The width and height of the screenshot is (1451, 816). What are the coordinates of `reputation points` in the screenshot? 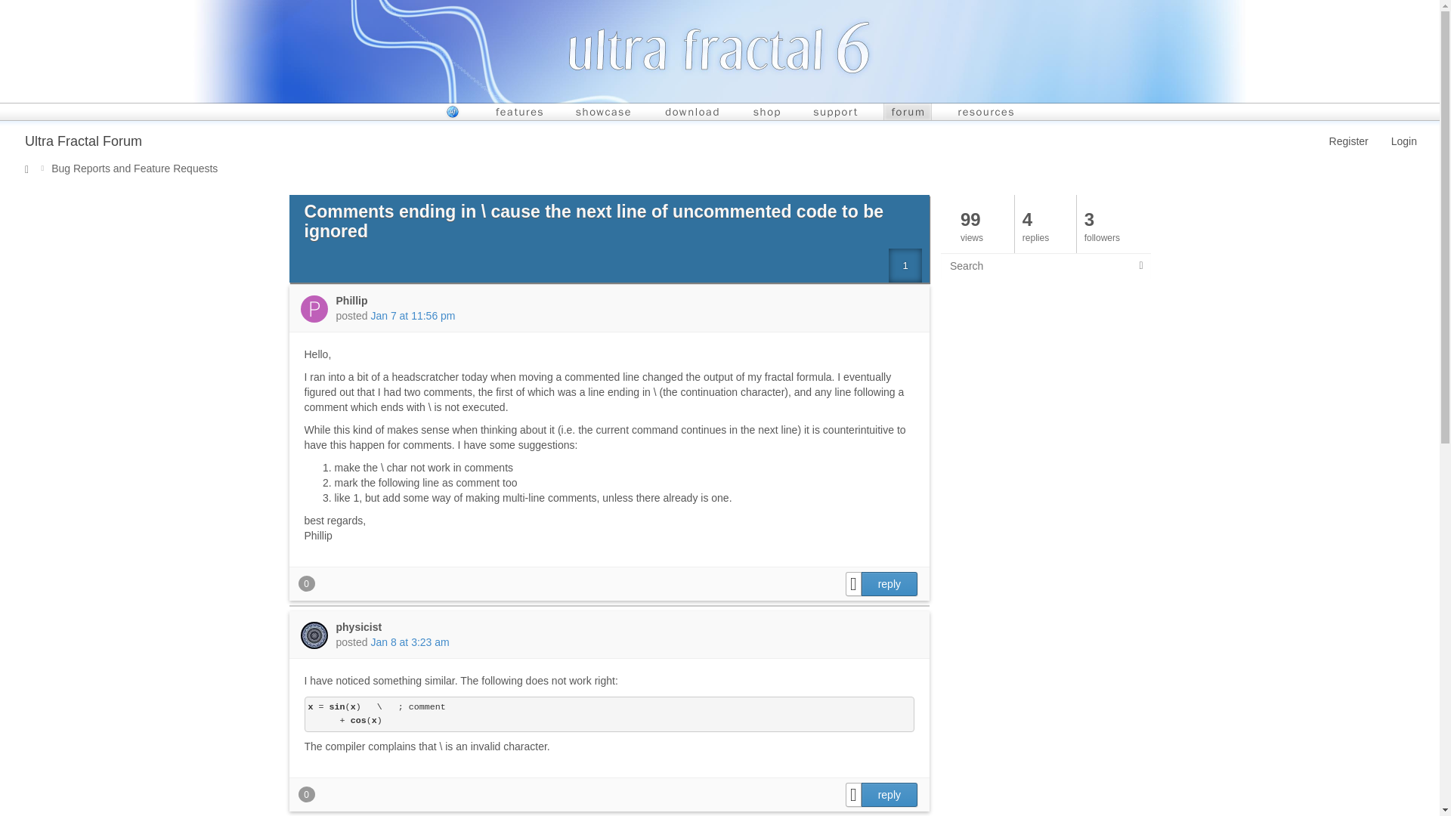 It's located at (305, 793).